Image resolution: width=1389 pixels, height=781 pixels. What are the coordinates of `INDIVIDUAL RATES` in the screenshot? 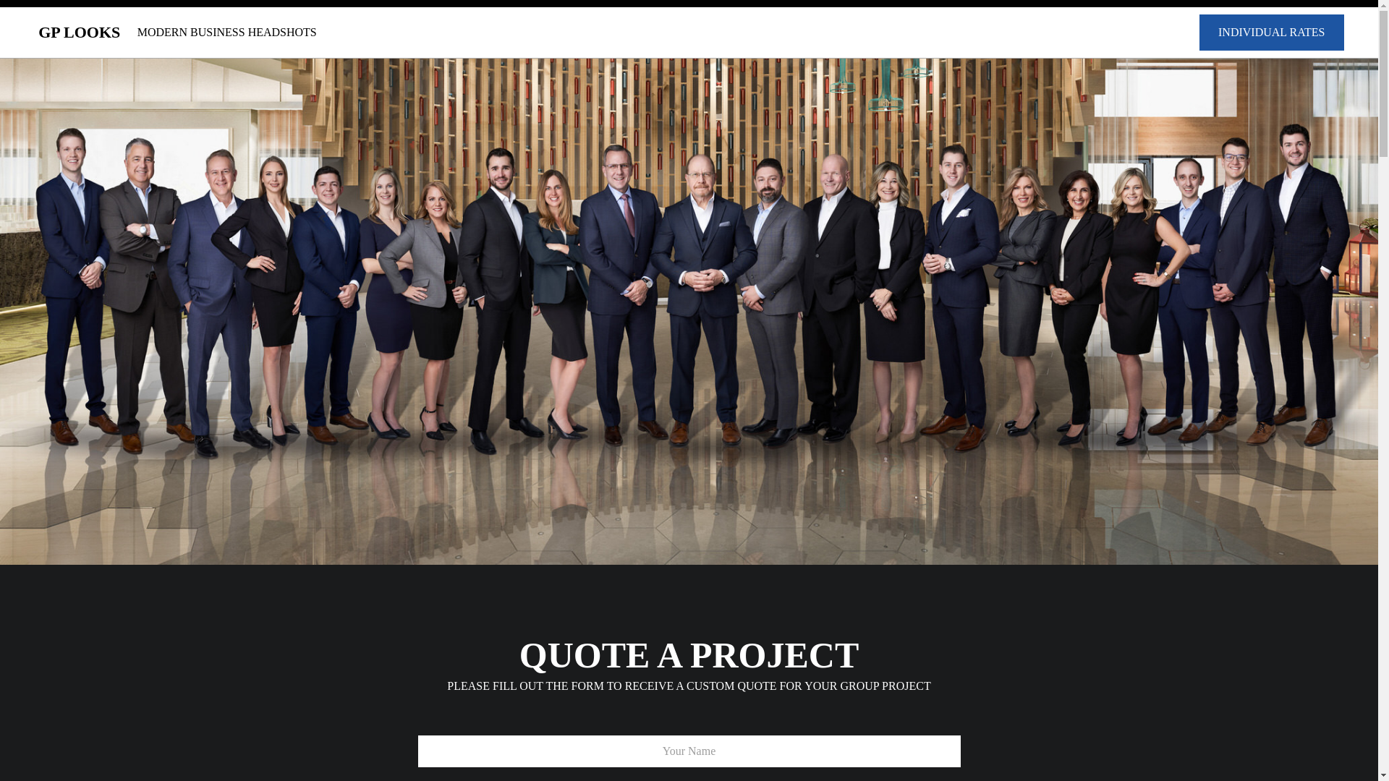 It's located at (1272, 33).